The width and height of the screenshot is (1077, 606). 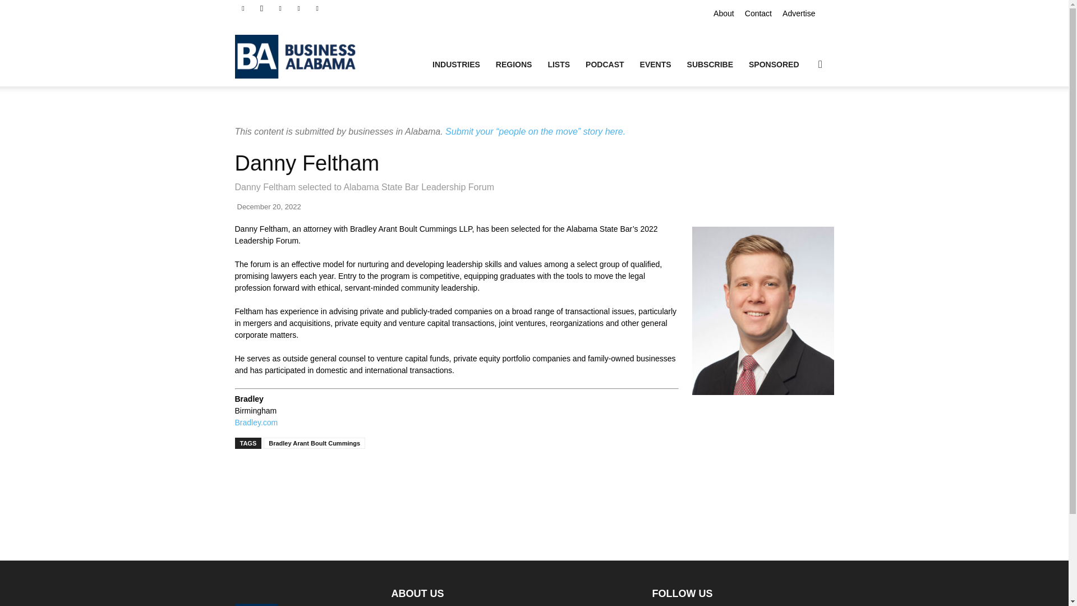 I want to click on Facebook, so click(x=242, y=8).